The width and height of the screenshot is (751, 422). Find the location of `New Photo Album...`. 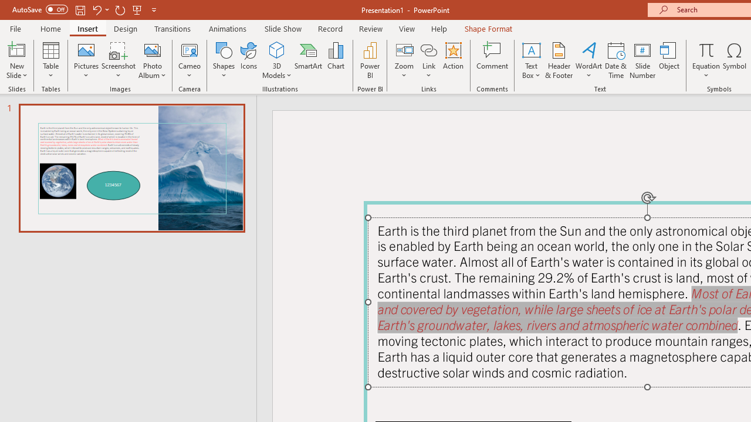

New Photo Album... is located at coordinates (153, 49).